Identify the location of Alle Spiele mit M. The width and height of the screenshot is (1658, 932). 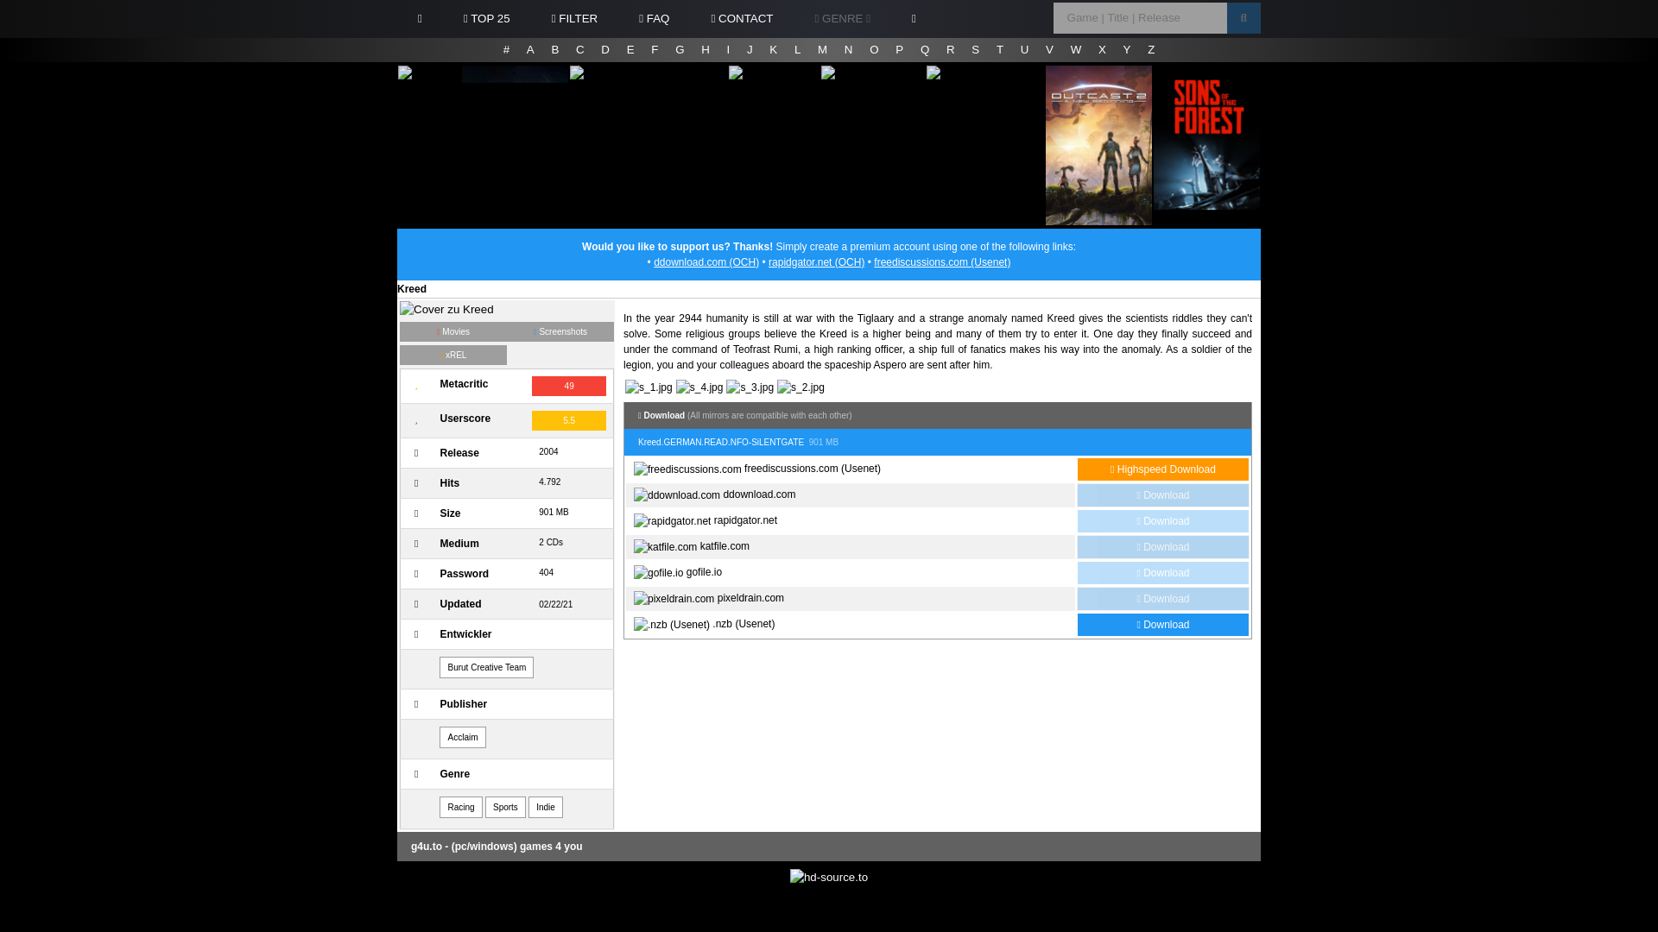
(822, 50).